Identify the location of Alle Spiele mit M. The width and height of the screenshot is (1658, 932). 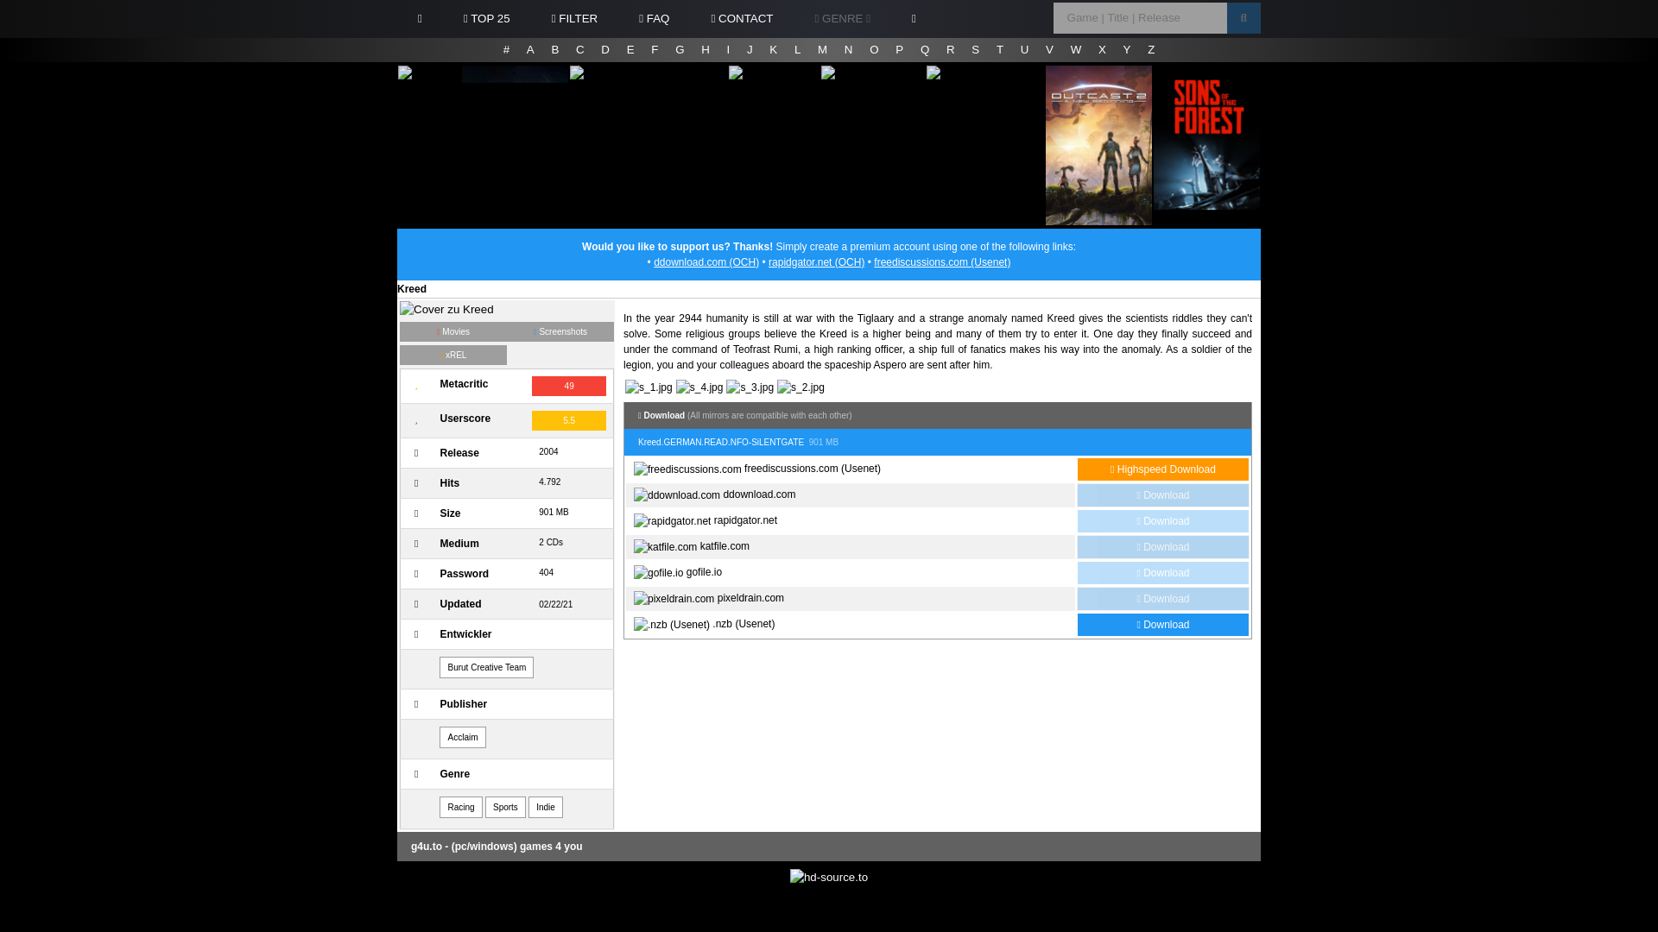
(822, 50).